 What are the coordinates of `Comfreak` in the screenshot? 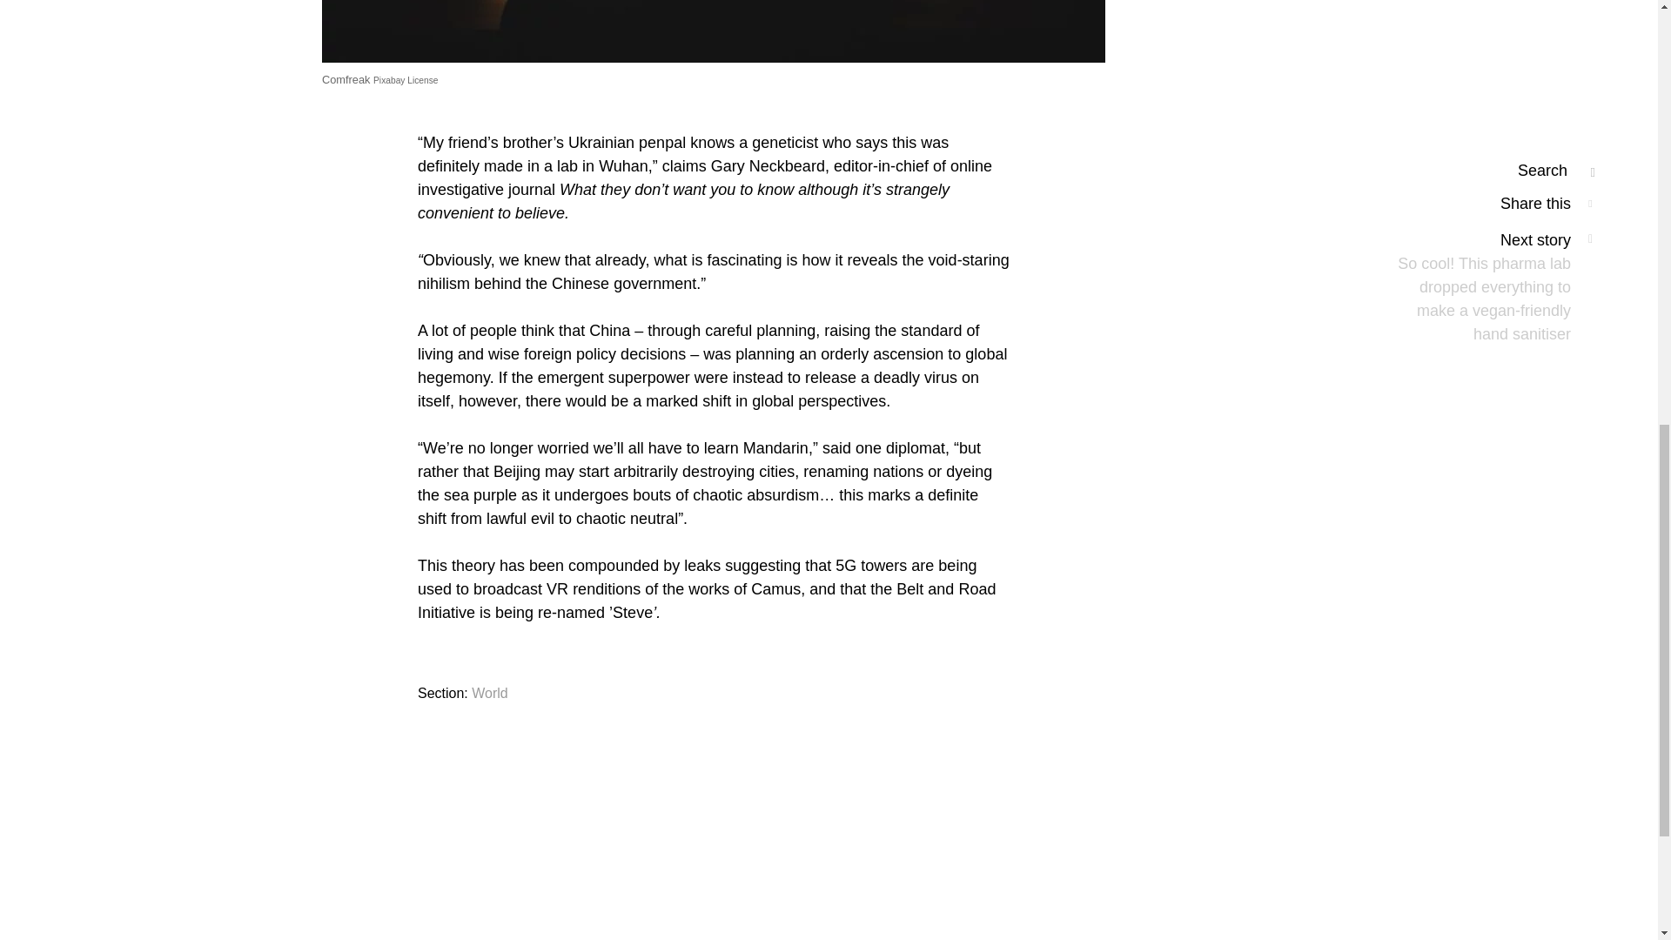 It's located at (346, 80).